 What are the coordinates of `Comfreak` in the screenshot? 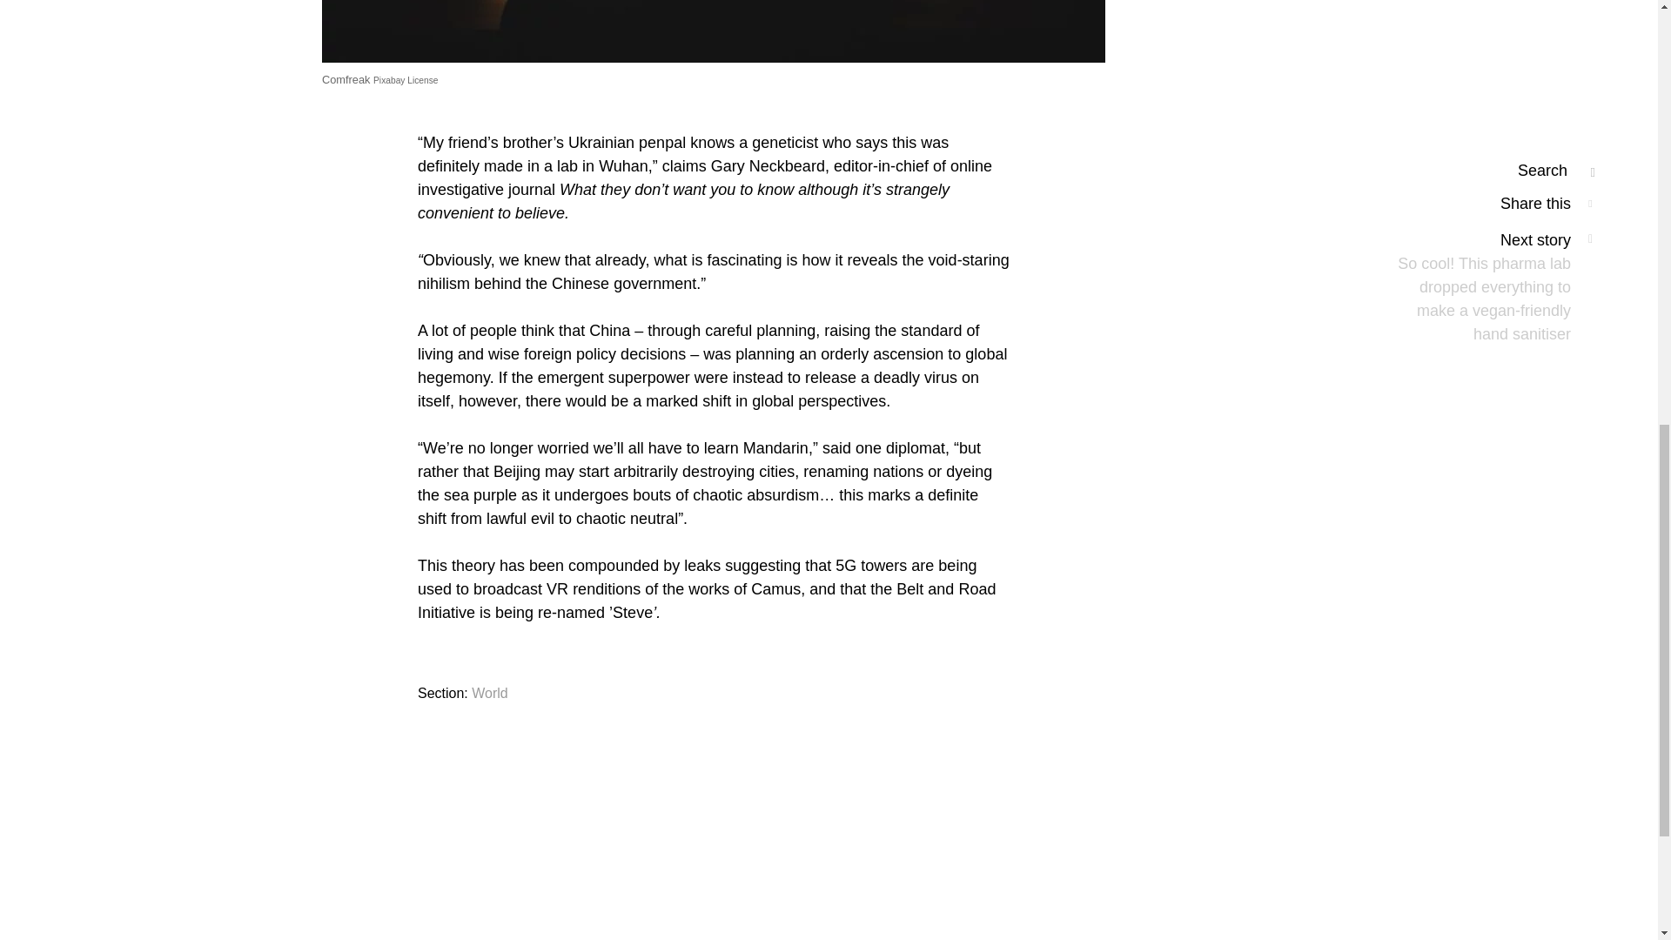 It's located at (346, 80).